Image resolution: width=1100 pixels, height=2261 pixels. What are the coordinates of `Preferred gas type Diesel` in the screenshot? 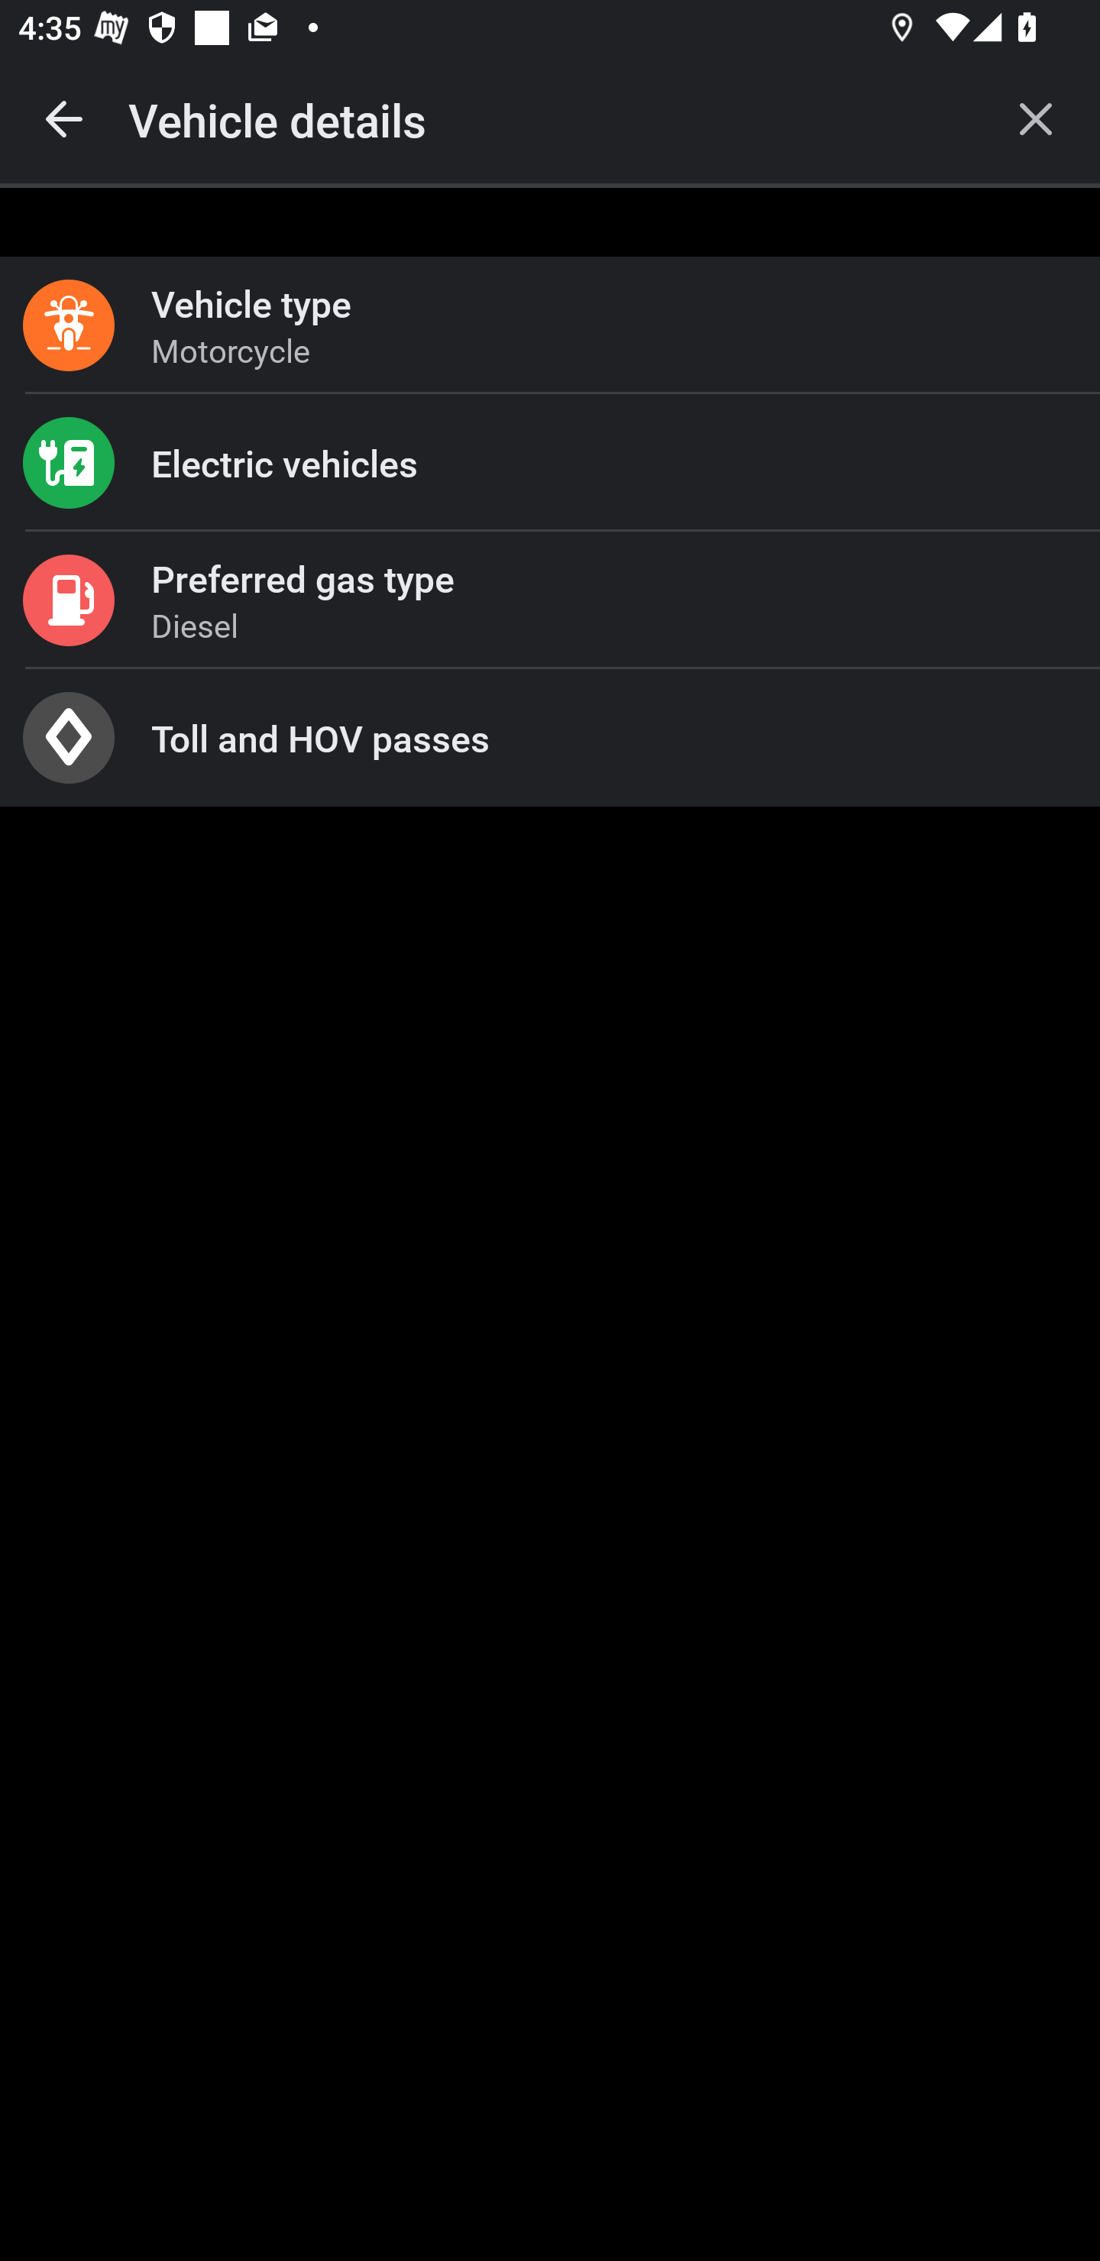 It's located at (550, 600).